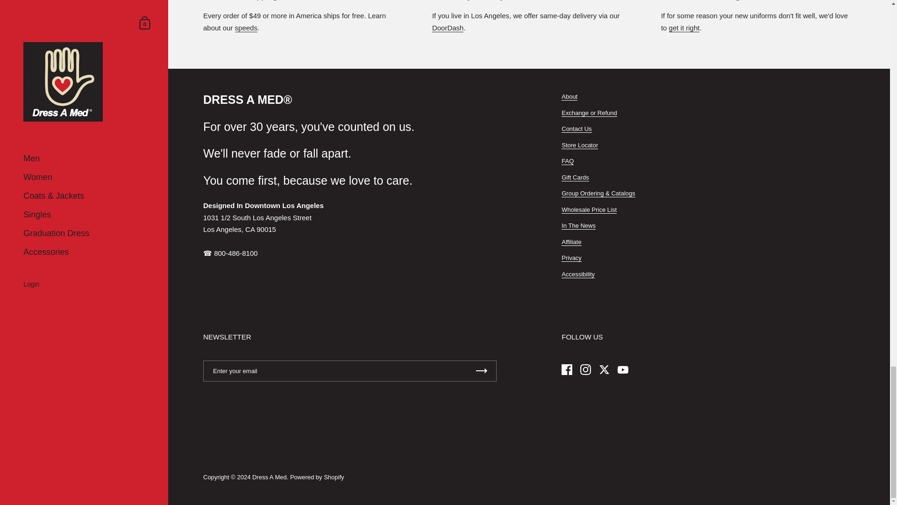 The width and height of the screenshot is (897, 505). I want to click on speeds, so click(246, 28).